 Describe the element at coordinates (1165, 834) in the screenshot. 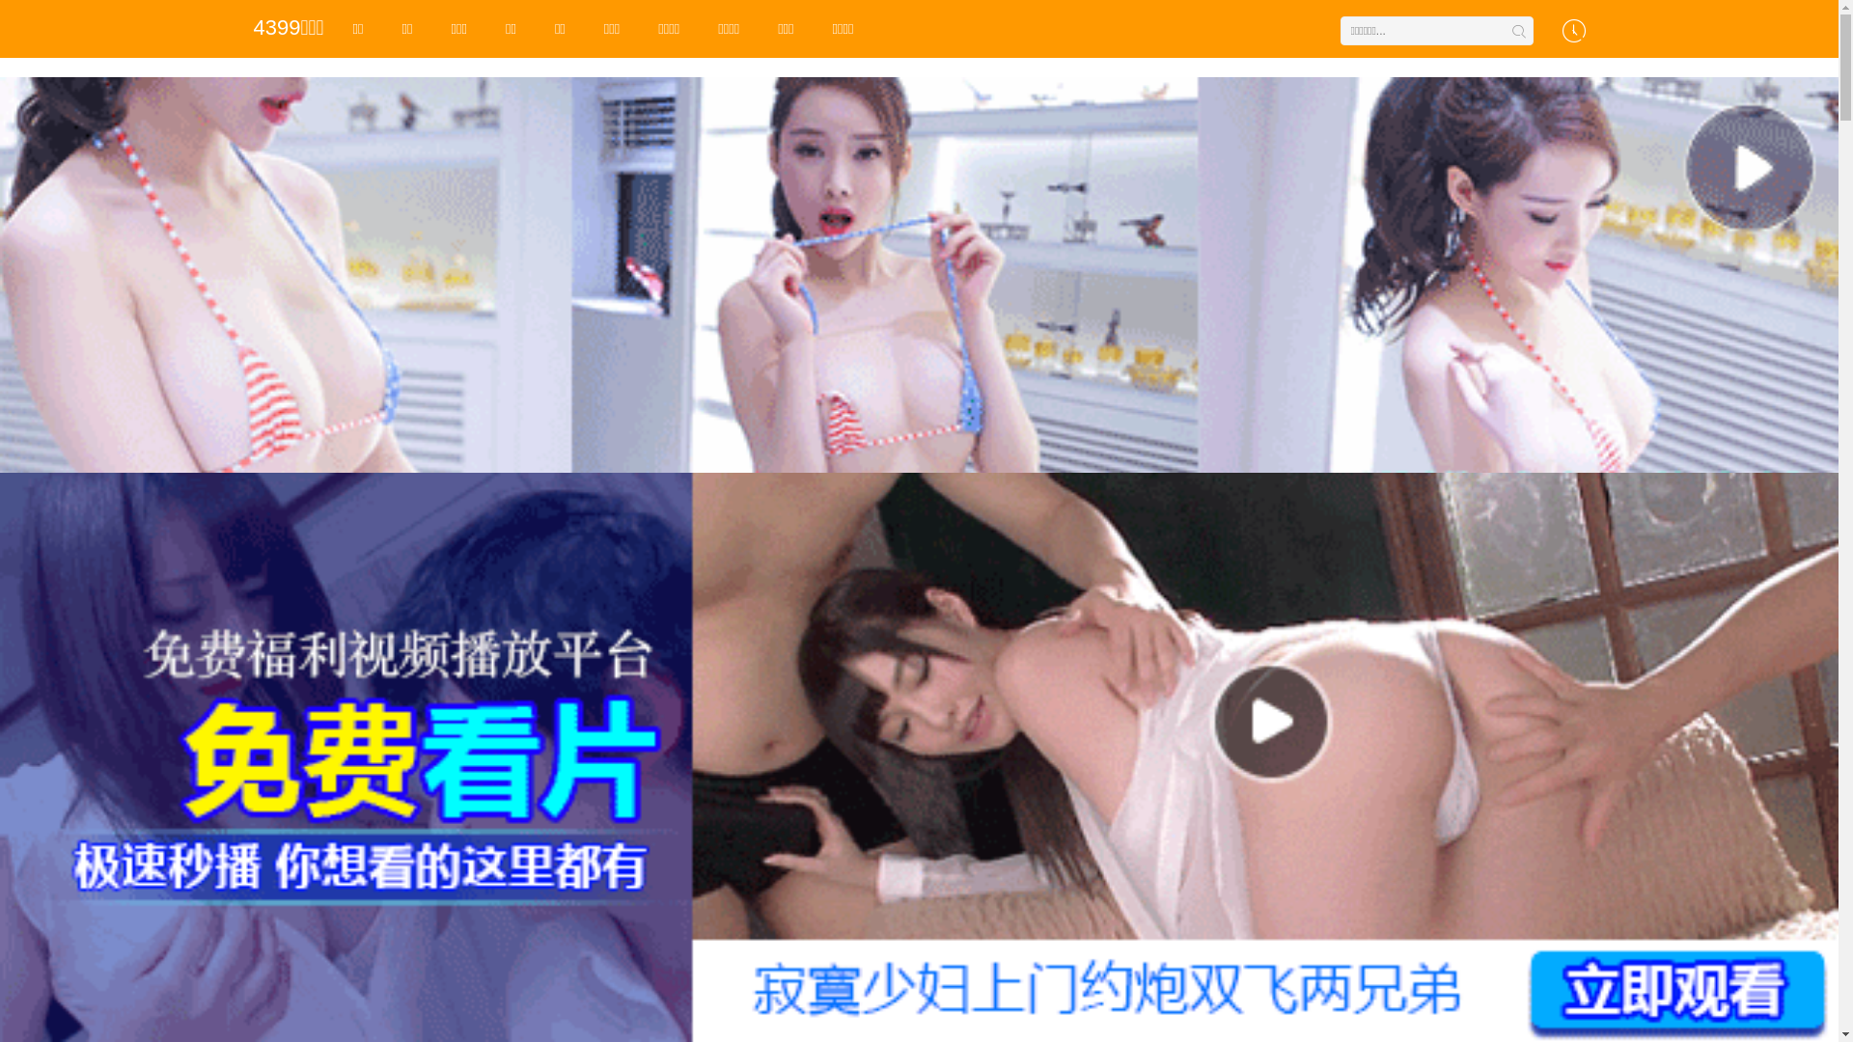

I see `HD` at that location.